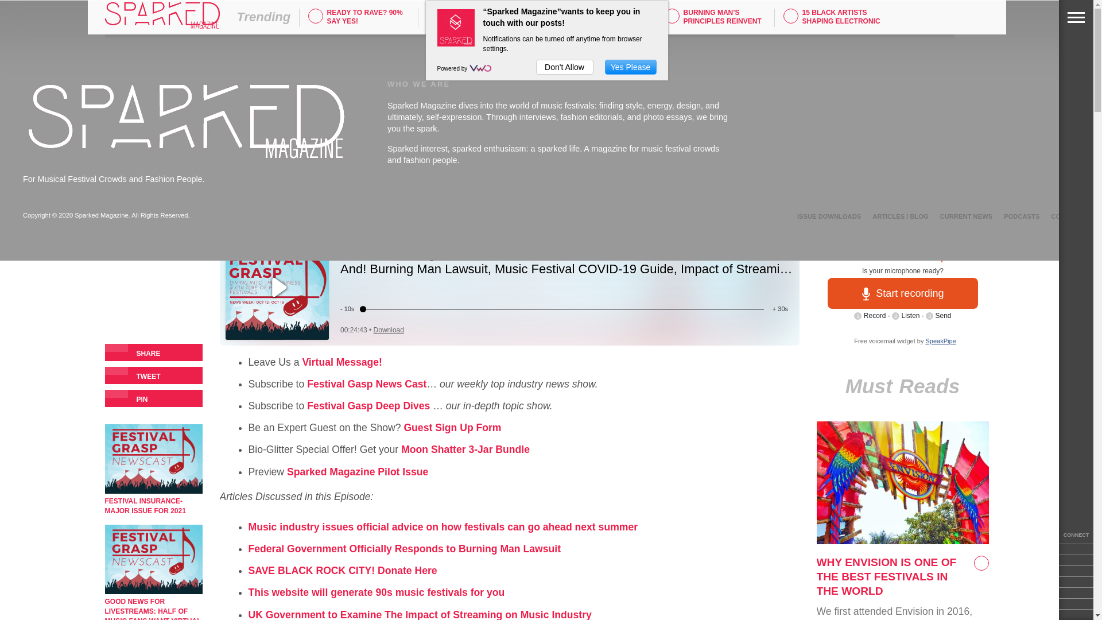  I want to click on Virtual Message!, so click(342, 362).